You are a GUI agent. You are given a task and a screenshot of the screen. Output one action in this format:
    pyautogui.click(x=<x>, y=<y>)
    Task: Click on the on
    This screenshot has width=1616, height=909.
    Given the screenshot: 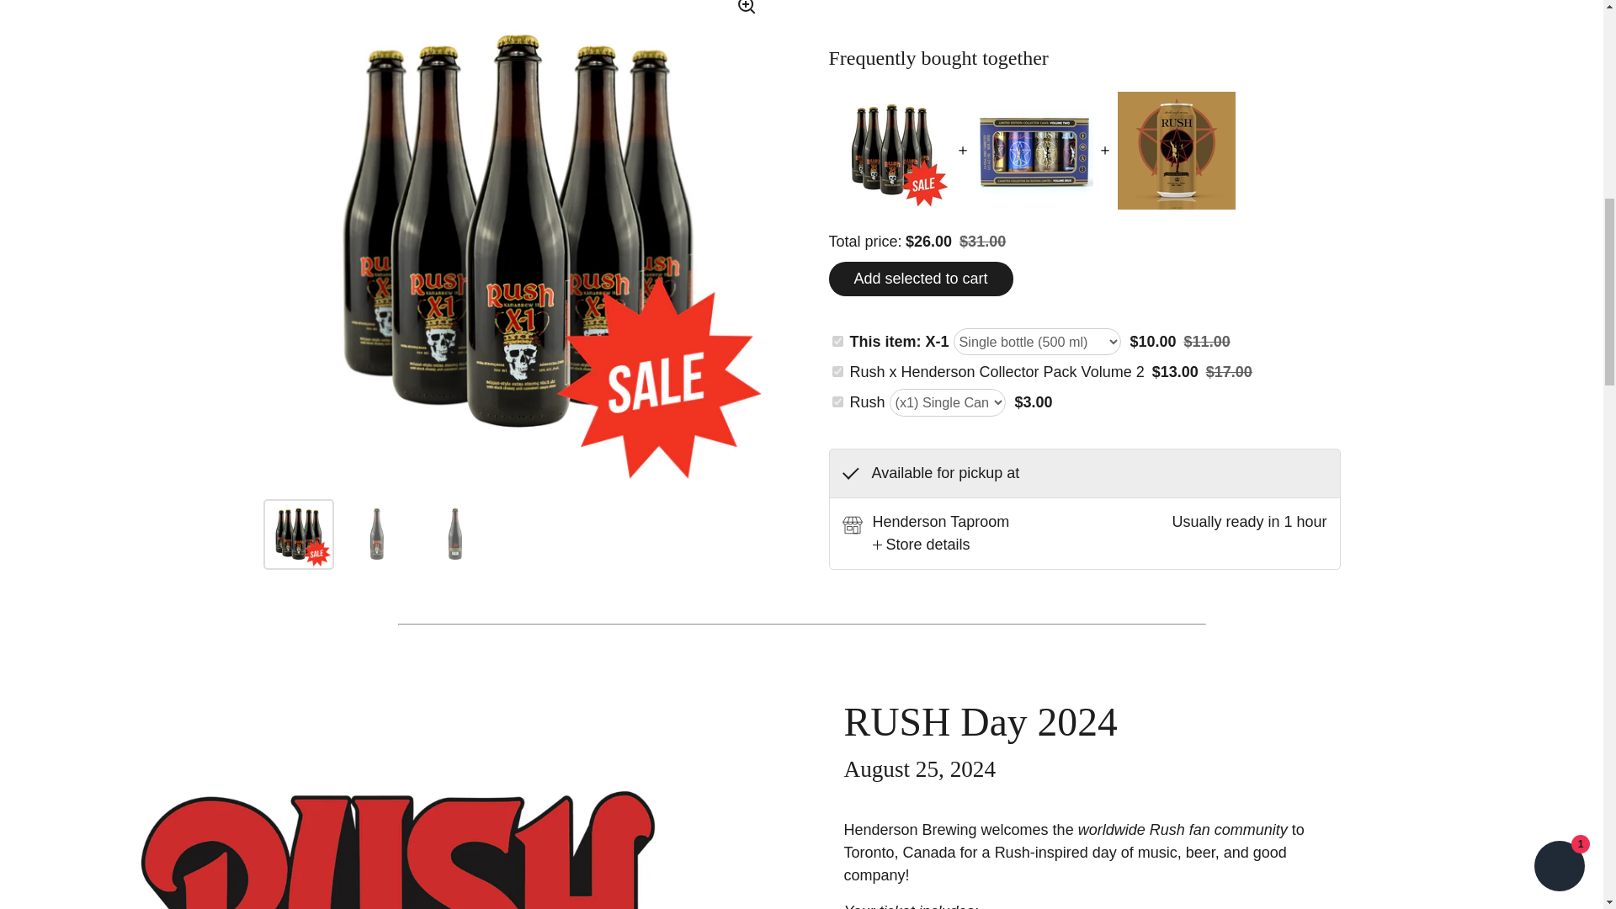 What is the action you would take?
    pyautogui.click(x=837, y=340)
    